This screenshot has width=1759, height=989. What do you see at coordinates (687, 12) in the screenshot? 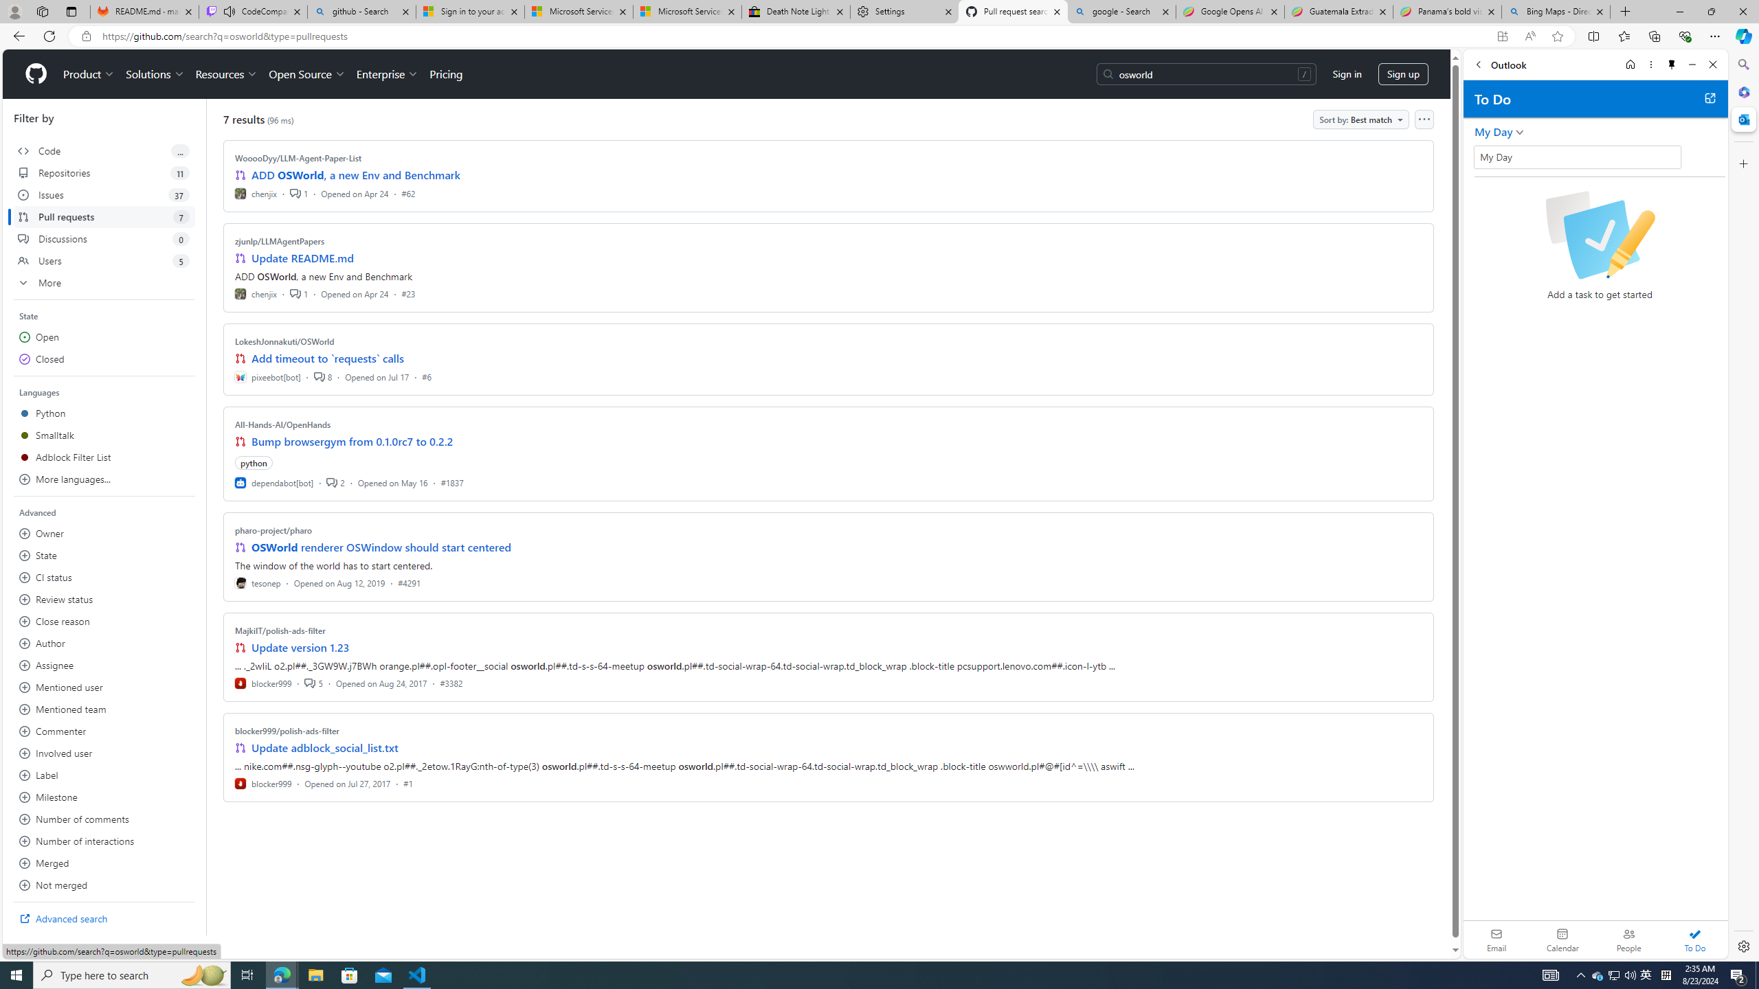
I see `Microsoft Services Agreement` at bounding box center [687, 12].